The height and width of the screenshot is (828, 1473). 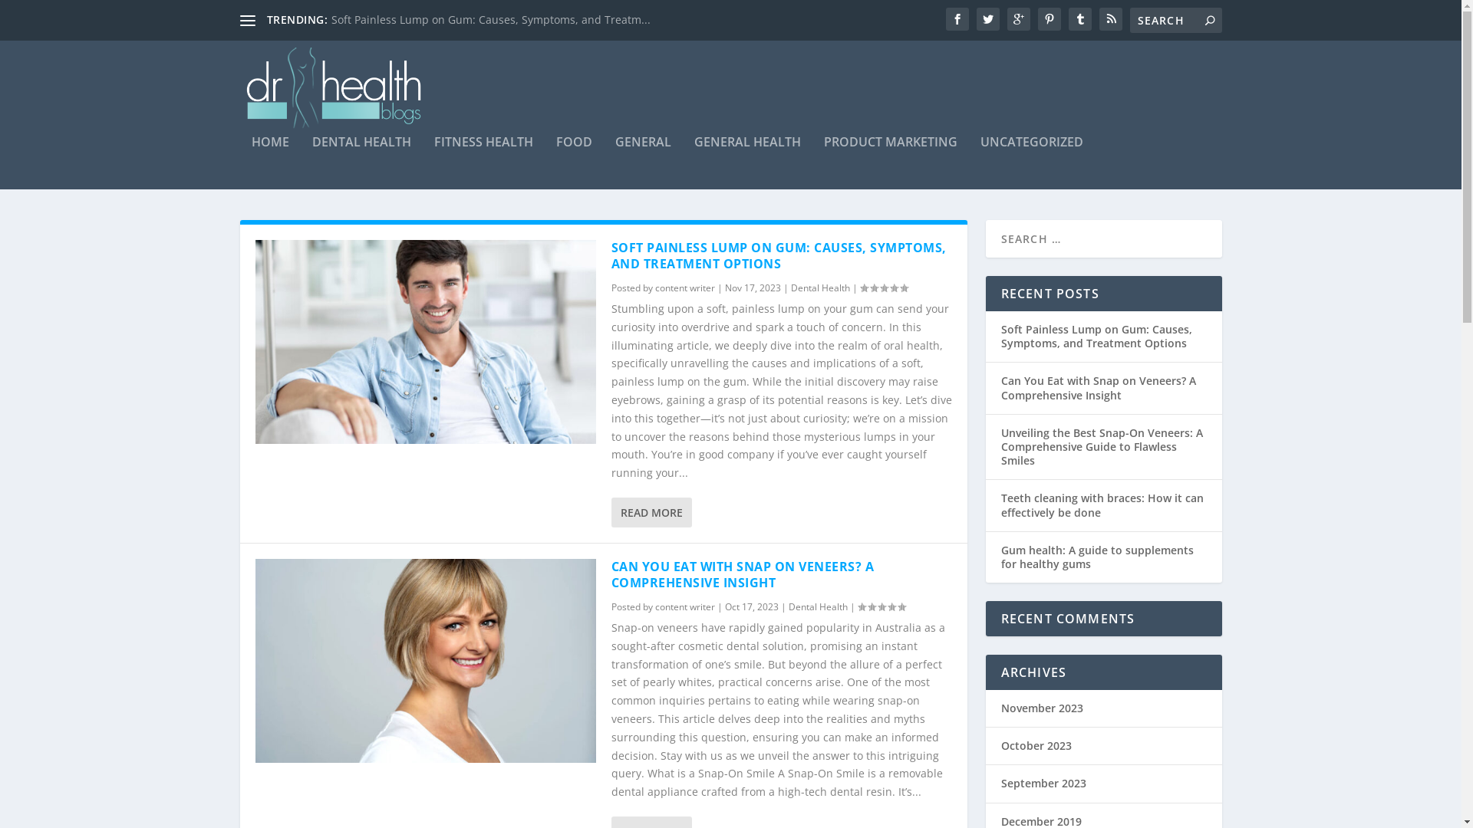 What do you see at coordinates (1032, 163) in the screenshot?
I see `UNCATEGORIZED` at bounding box center [1032, 163].